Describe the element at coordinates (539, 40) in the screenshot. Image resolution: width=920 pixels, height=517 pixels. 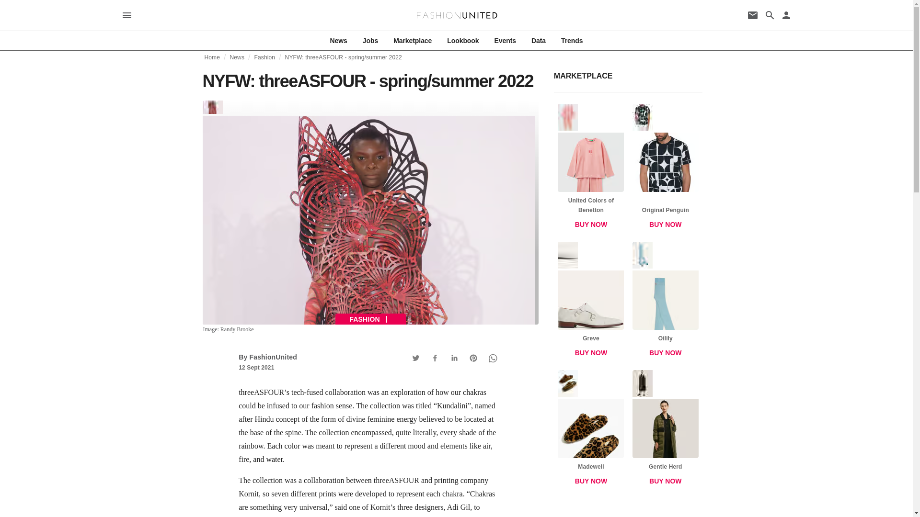
I see `Data` at that location.